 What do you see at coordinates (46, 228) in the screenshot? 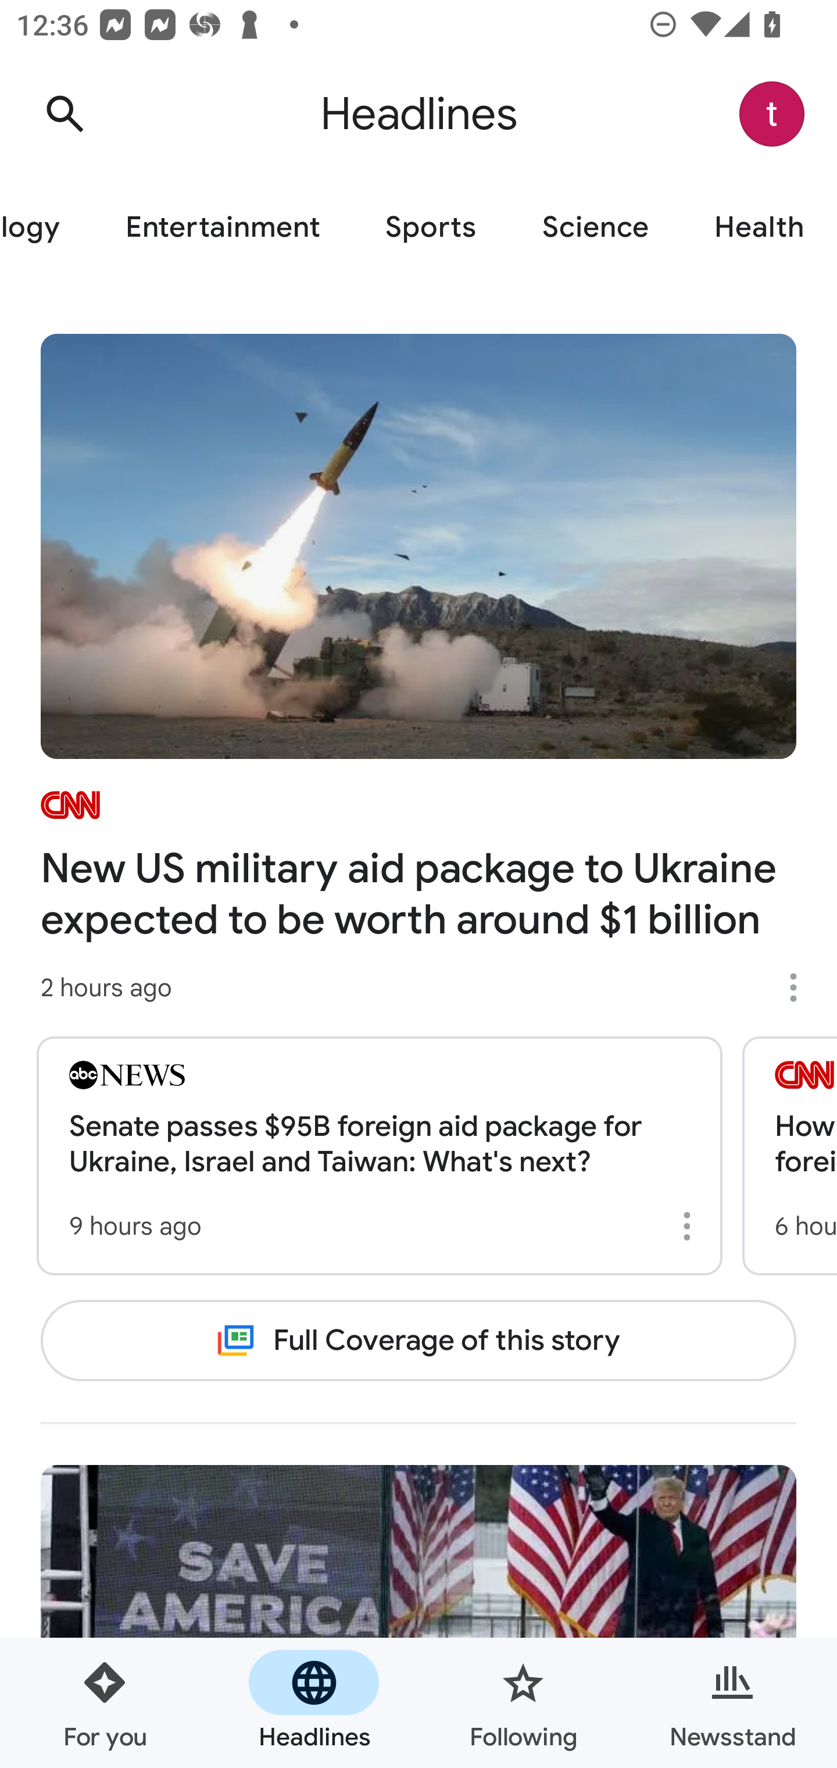
I see `Technology` at bounding box center [46, 228].